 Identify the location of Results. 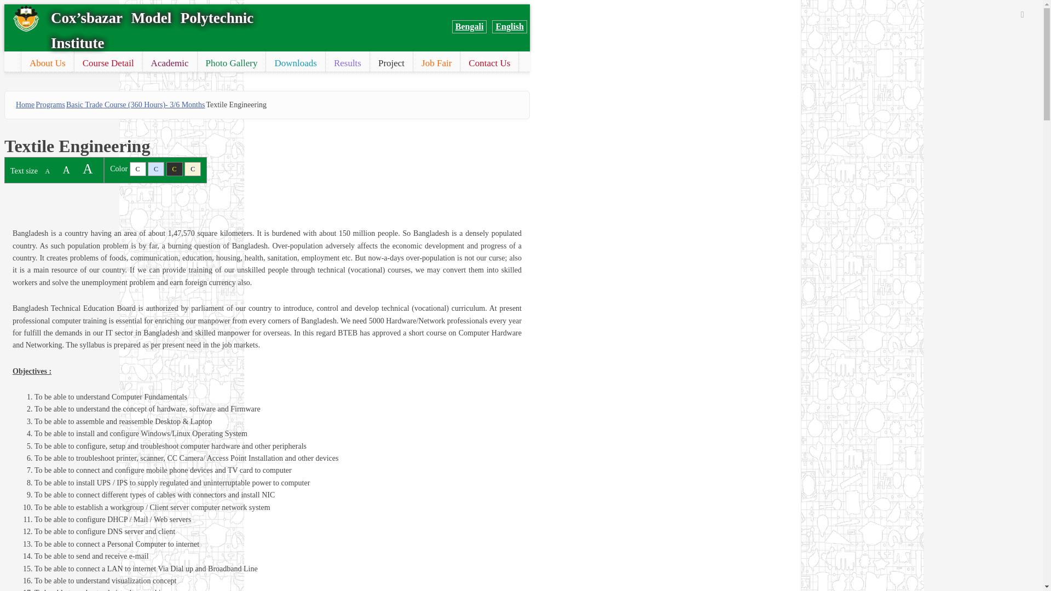
(348, 63).